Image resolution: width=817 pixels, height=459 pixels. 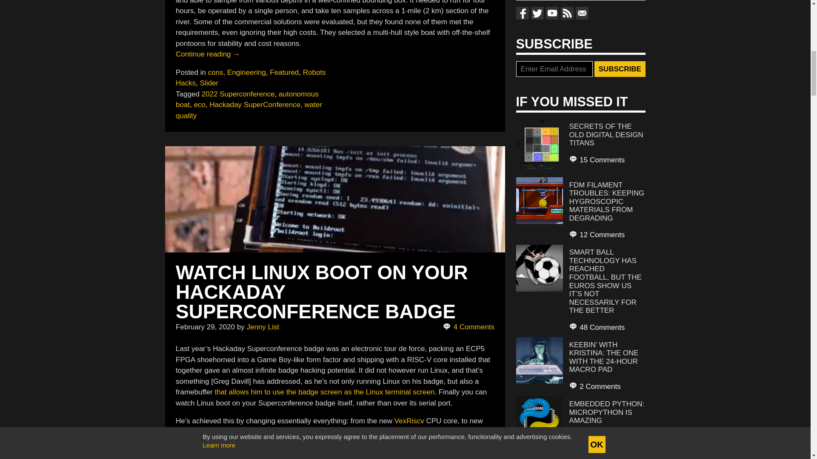 I want to click on February 29, 2020 - 7:00 am, so click(x=205, y=327).